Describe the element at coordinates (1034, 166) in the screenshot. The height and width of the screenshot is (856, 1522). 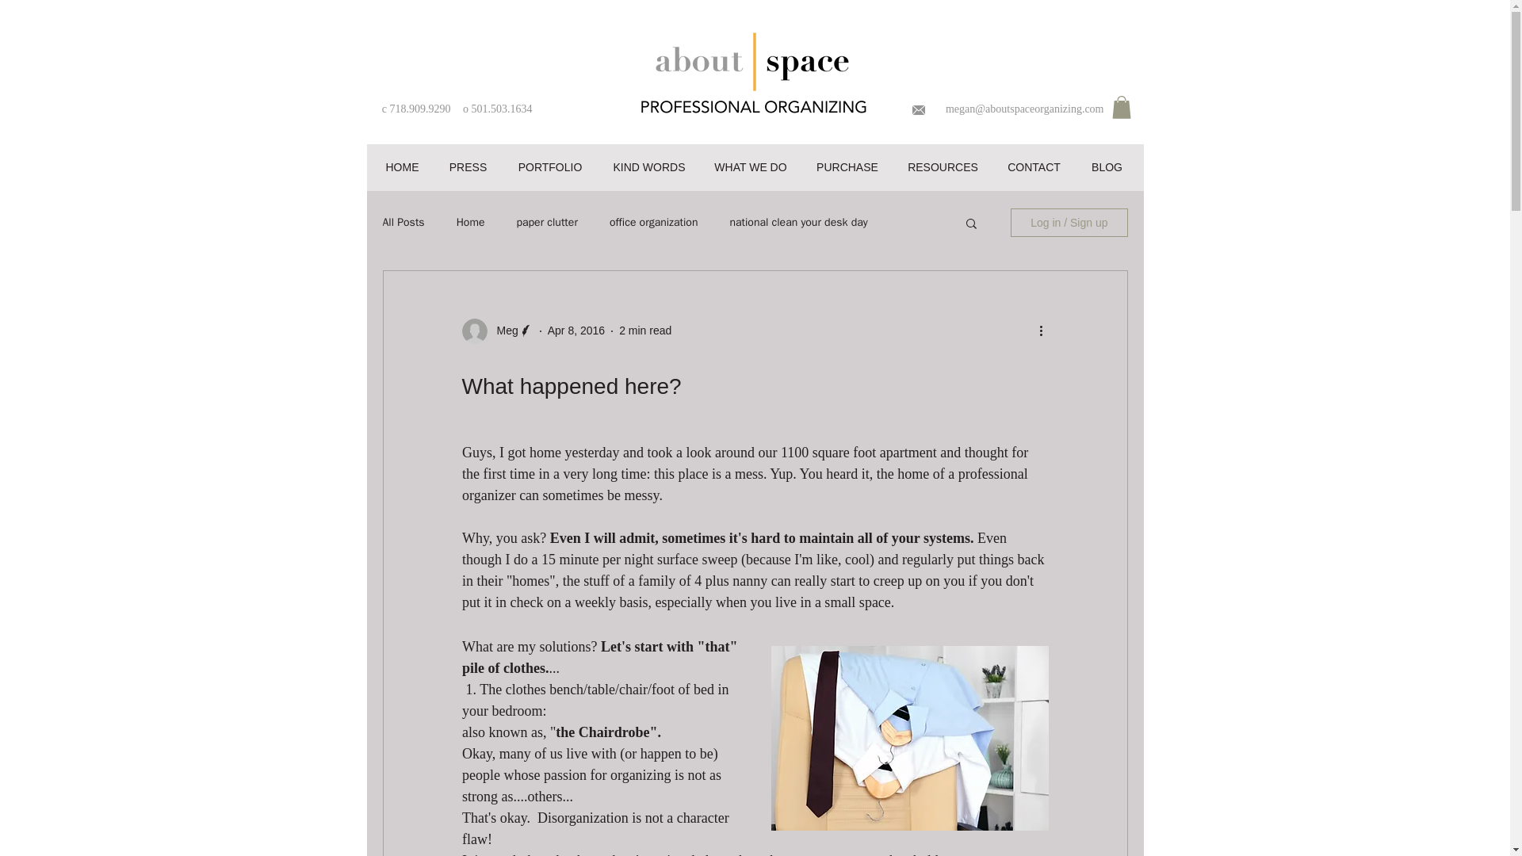
I see `CONTACT` at that location.